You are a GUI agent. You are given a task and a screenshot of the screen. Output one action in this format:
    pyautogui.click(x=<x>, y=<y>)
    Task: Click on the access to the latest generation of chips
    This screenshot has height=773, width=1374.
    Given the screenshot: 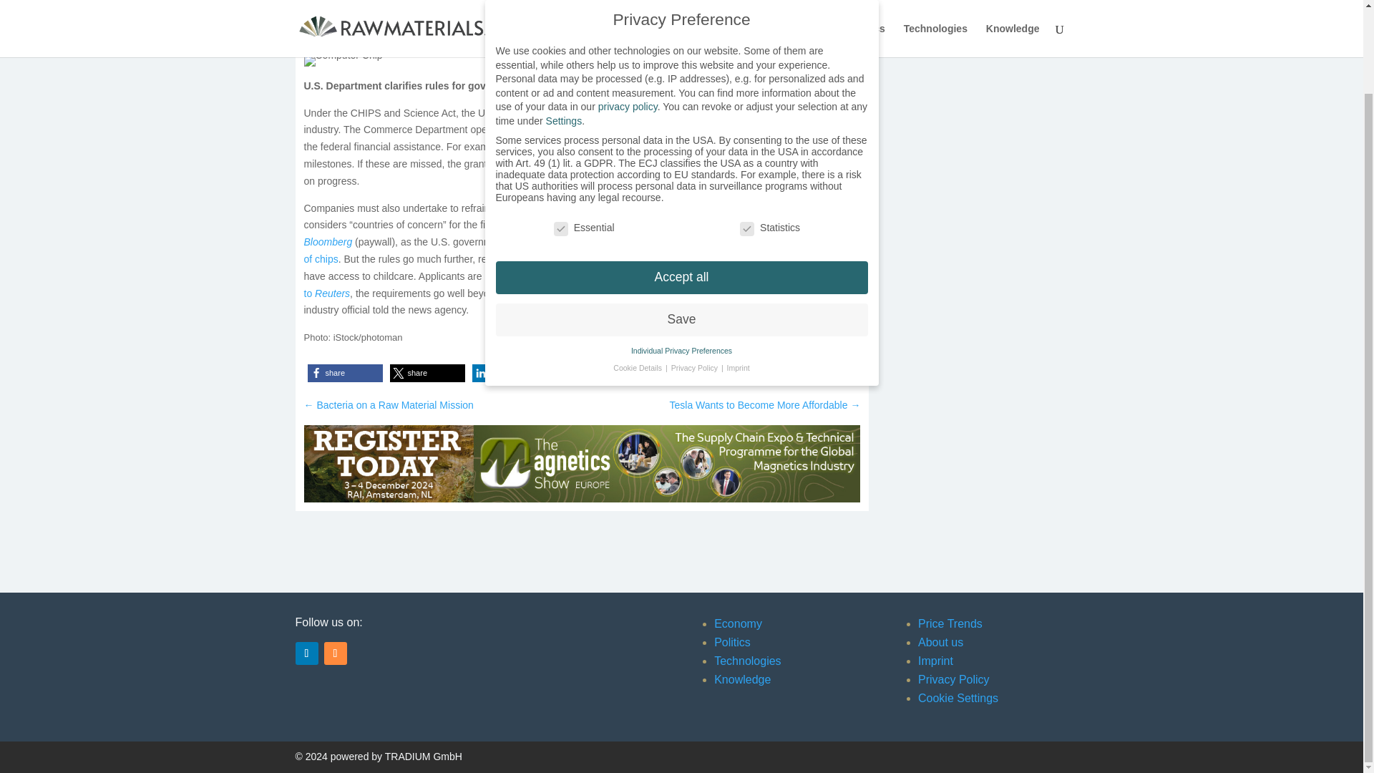 What is the action you would take?
    pyautogui.click(x=580, y=251)
    